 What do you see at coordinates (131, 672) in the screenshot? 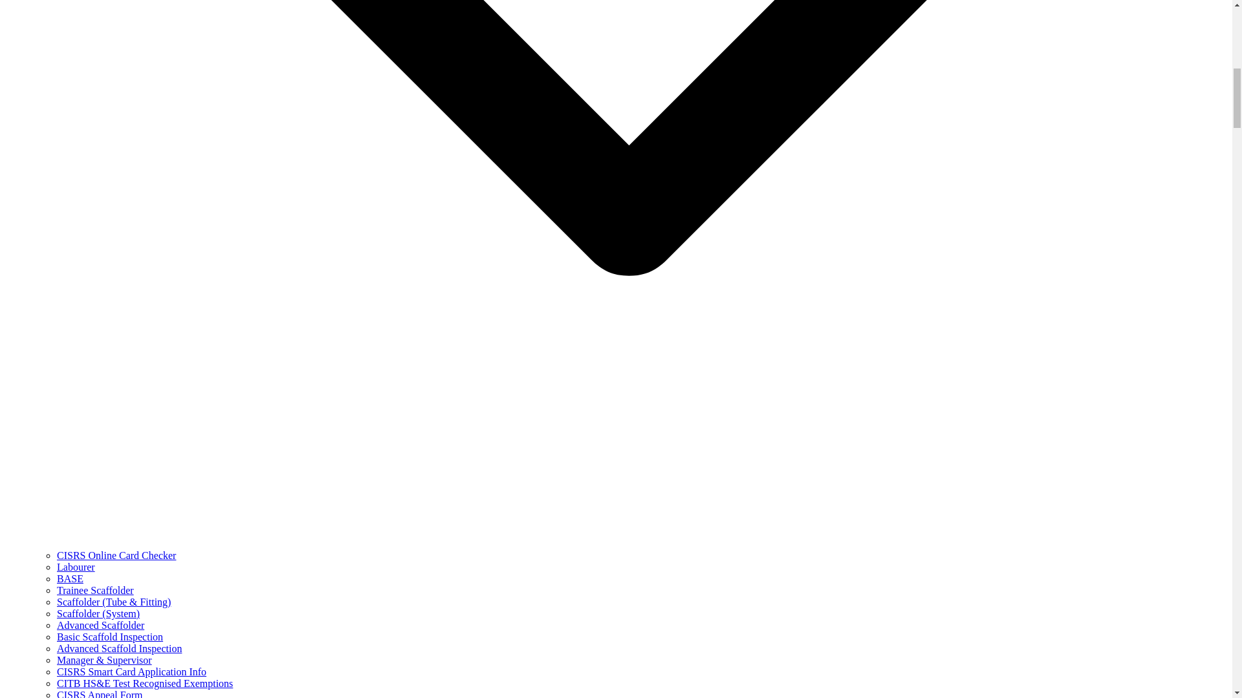
I see `CISRS Smart Card Application Info` at bounding box center [131, 672].